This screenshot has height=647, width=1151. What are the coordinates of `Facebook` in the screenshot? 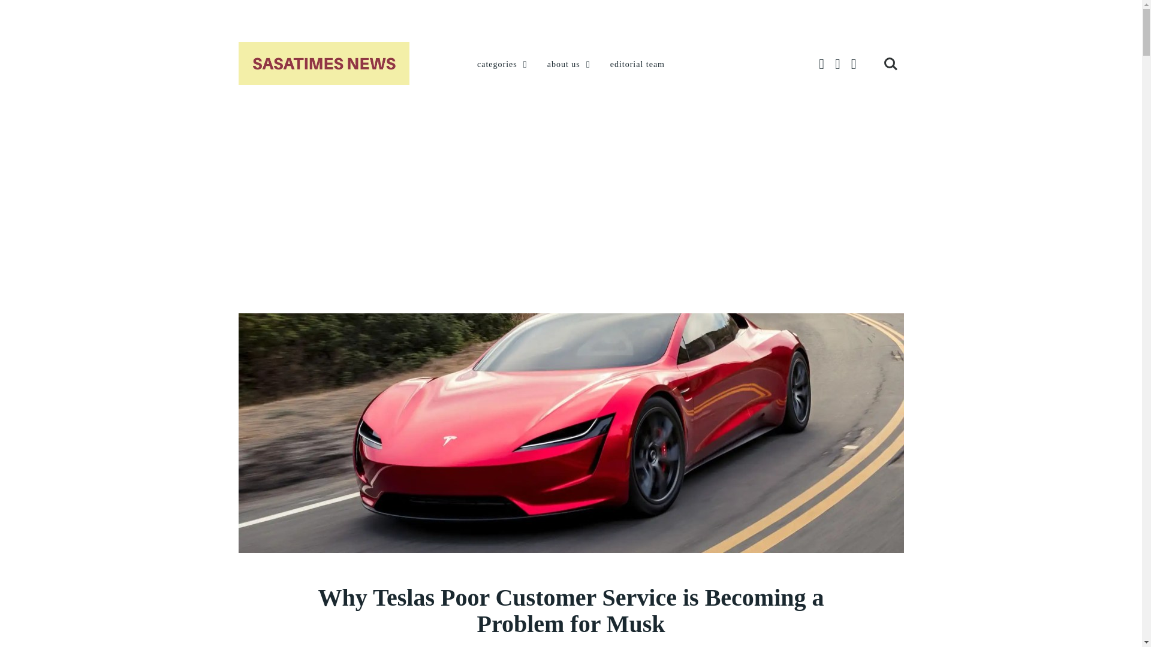 It's located at (821, 64).